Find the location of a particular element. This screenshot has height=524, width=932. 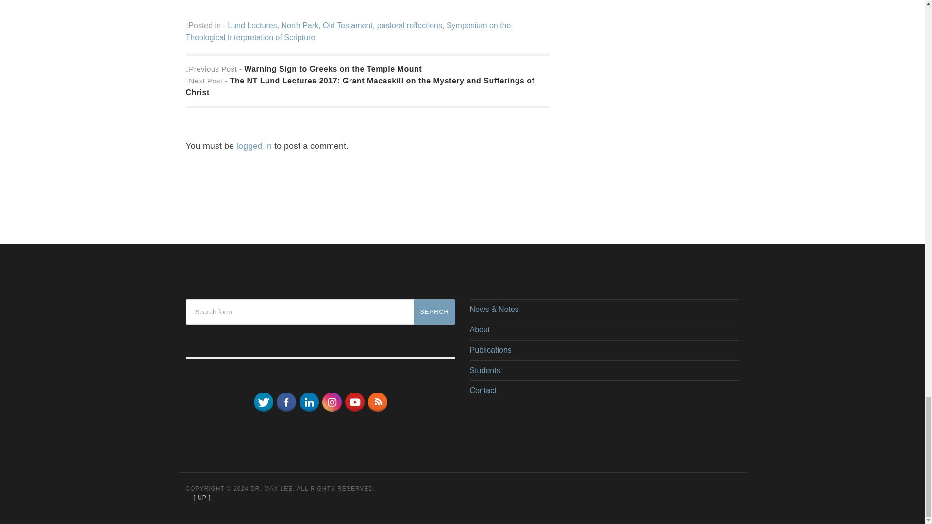

logged in is located at coordinates (254, 146).